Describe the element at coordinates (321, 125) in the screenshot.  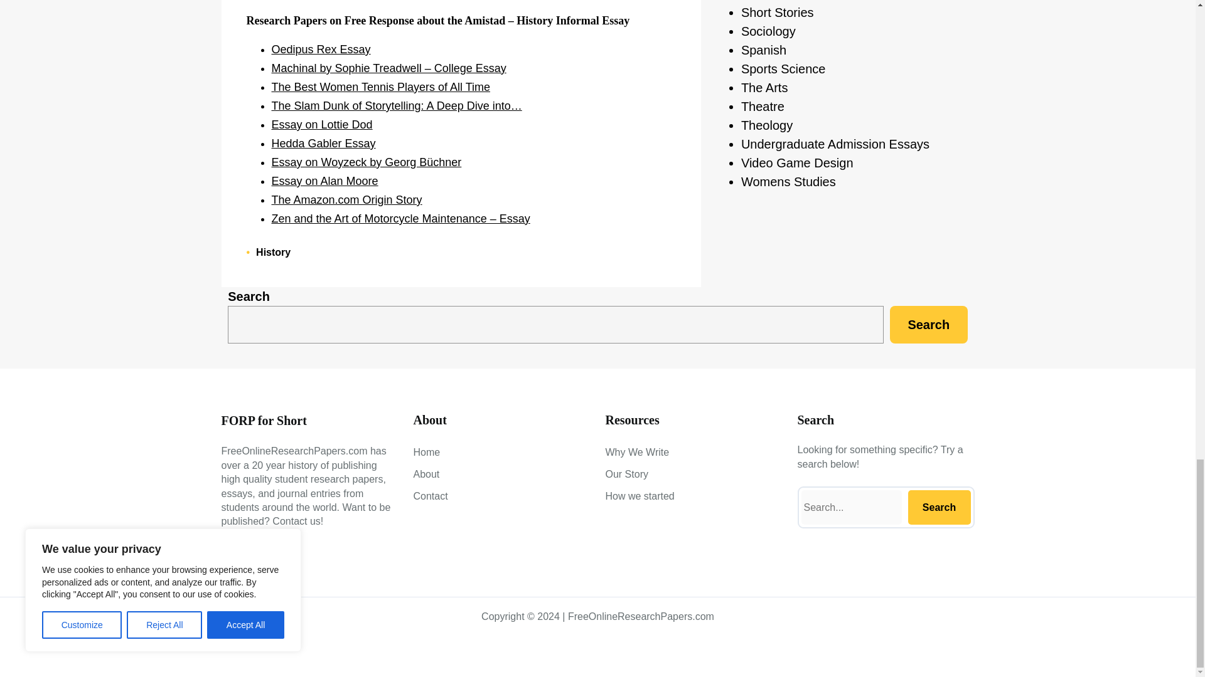
I see `Essay on Lottie Dod` at that location.